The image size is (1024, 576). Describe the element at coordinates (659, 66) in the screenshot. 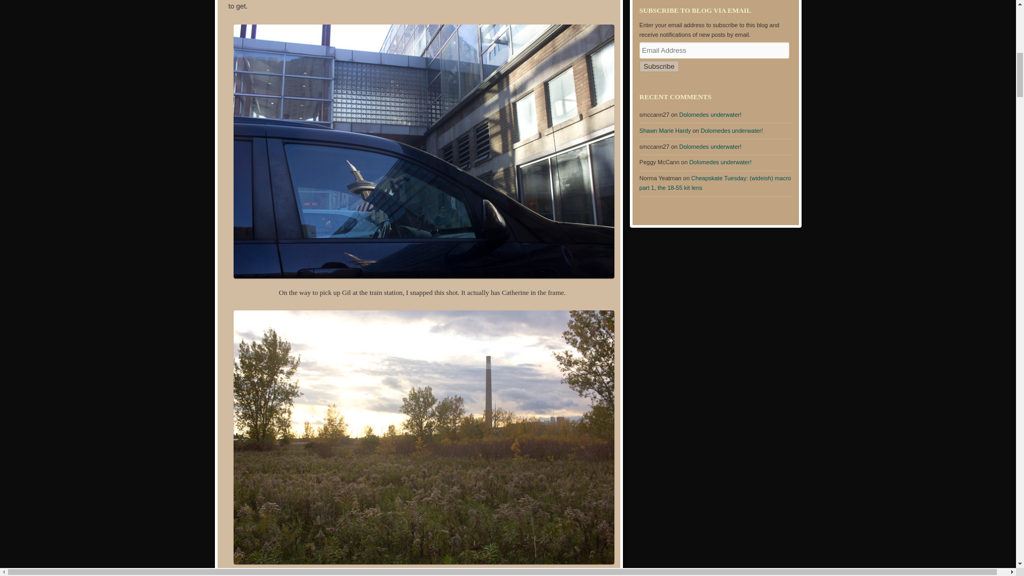

I see `Subscribe` at that location.